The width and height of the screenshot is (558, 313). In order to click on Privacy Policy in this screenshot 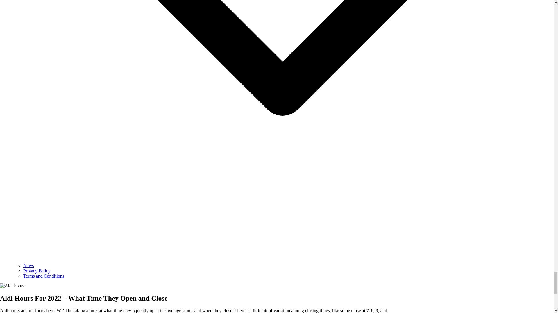, I will do `click(37, 271)`.